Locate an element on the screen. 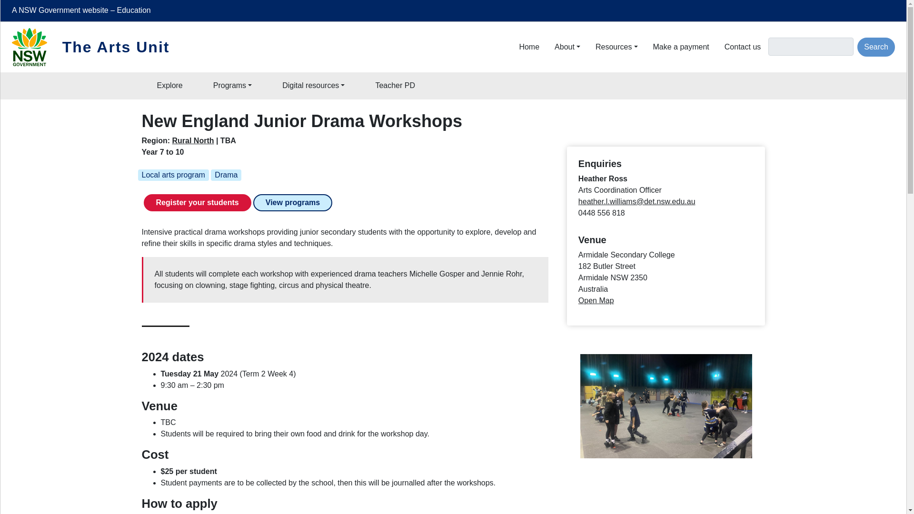 The height and width of the screenshot is (514, 914). Digital resources is located at coordinates (313, 85).